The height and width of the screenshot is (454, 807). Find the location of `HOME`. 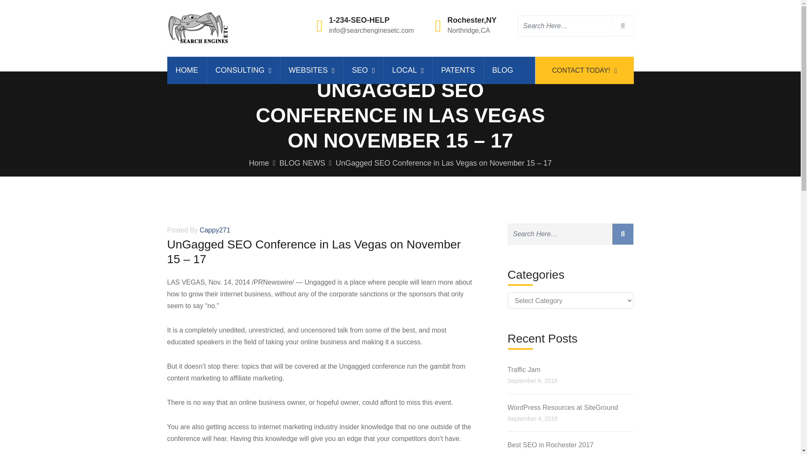

HOME is located at coordinates (187, 70).